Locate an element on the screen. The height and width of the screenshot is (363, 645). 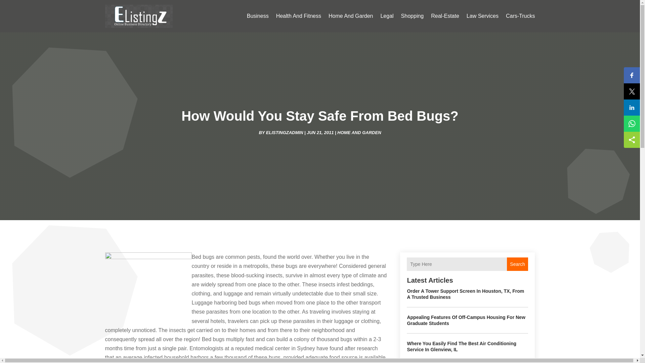
Home And Garden is located at coordinates (351, 16).